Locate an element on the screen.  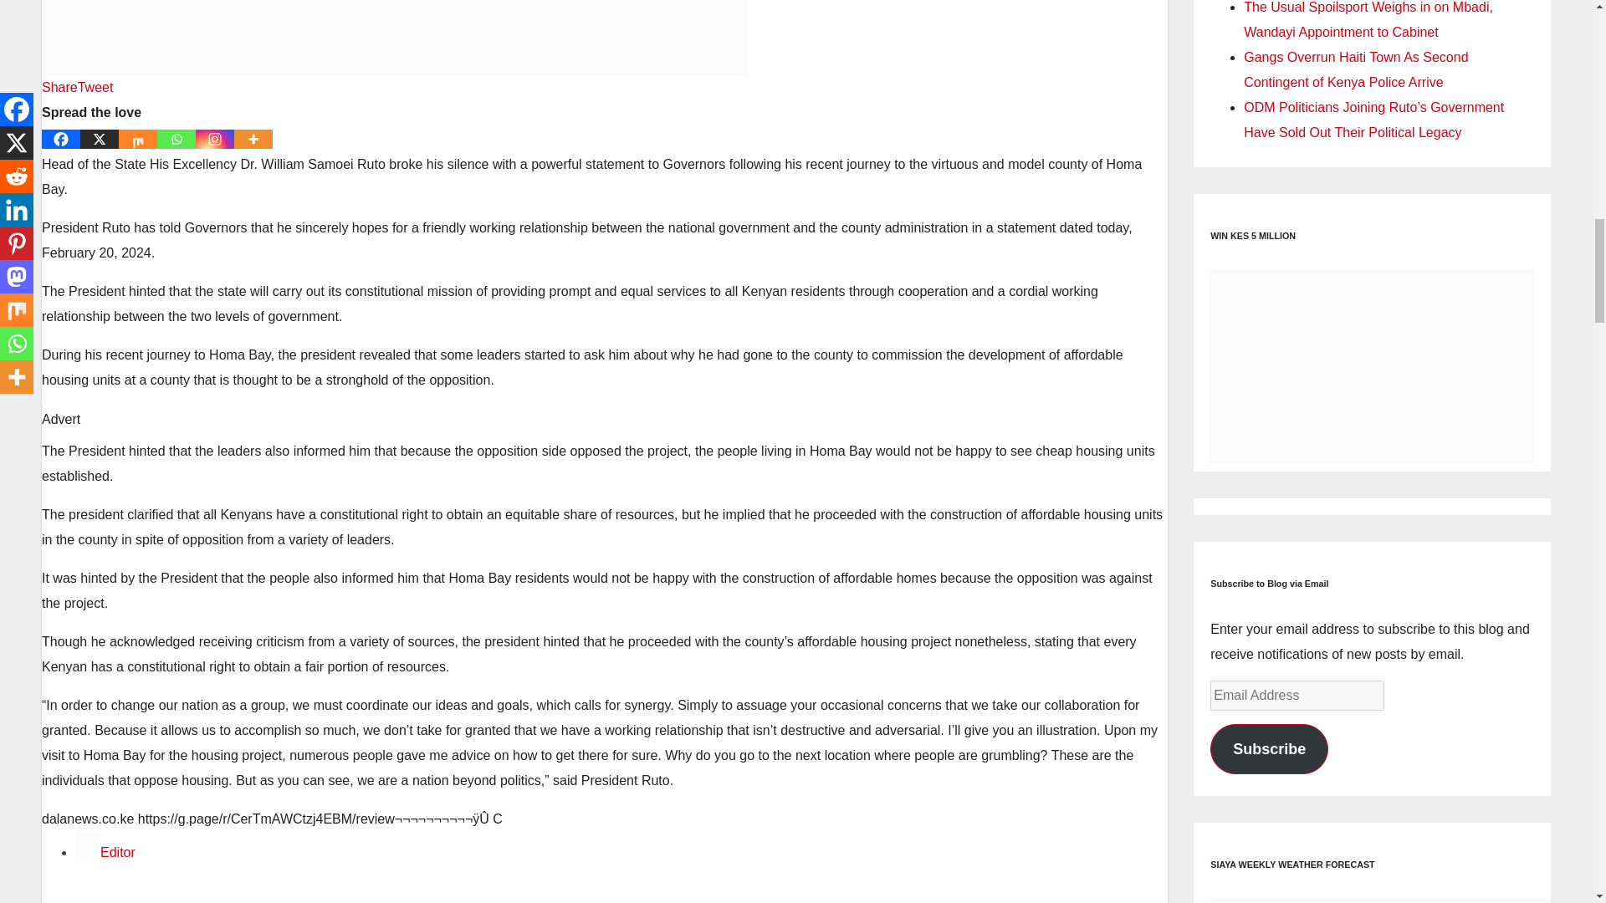
Whatsapp is located at coordinates (176, 139).